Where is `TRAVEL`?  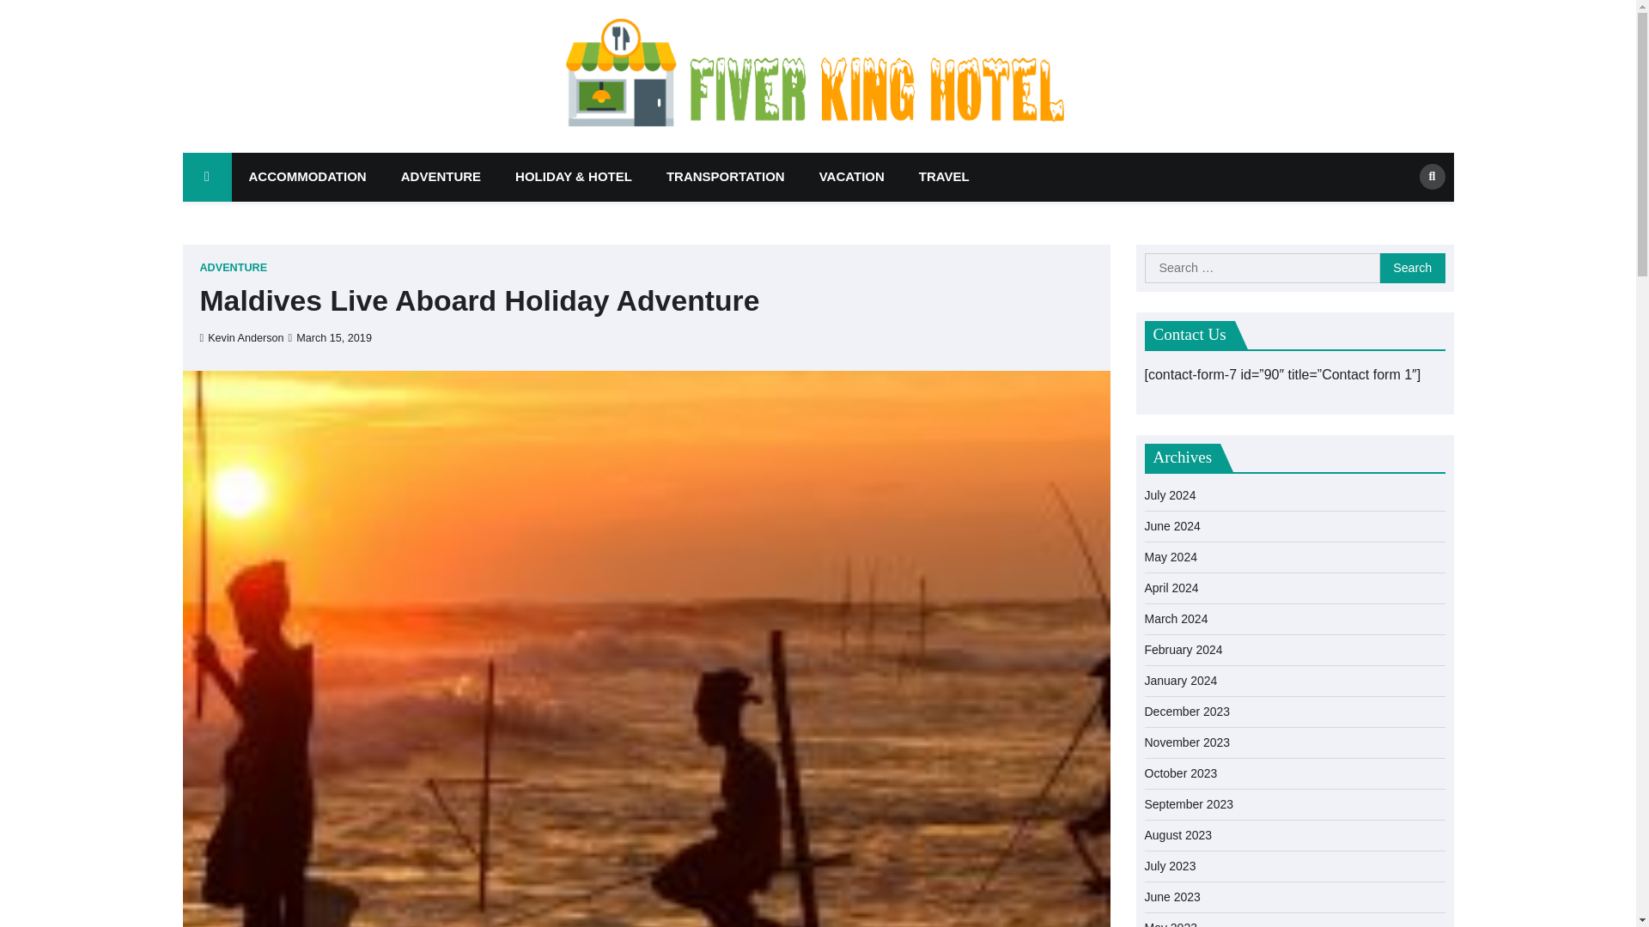
TRAVEL is located at coordinates (944, 177).